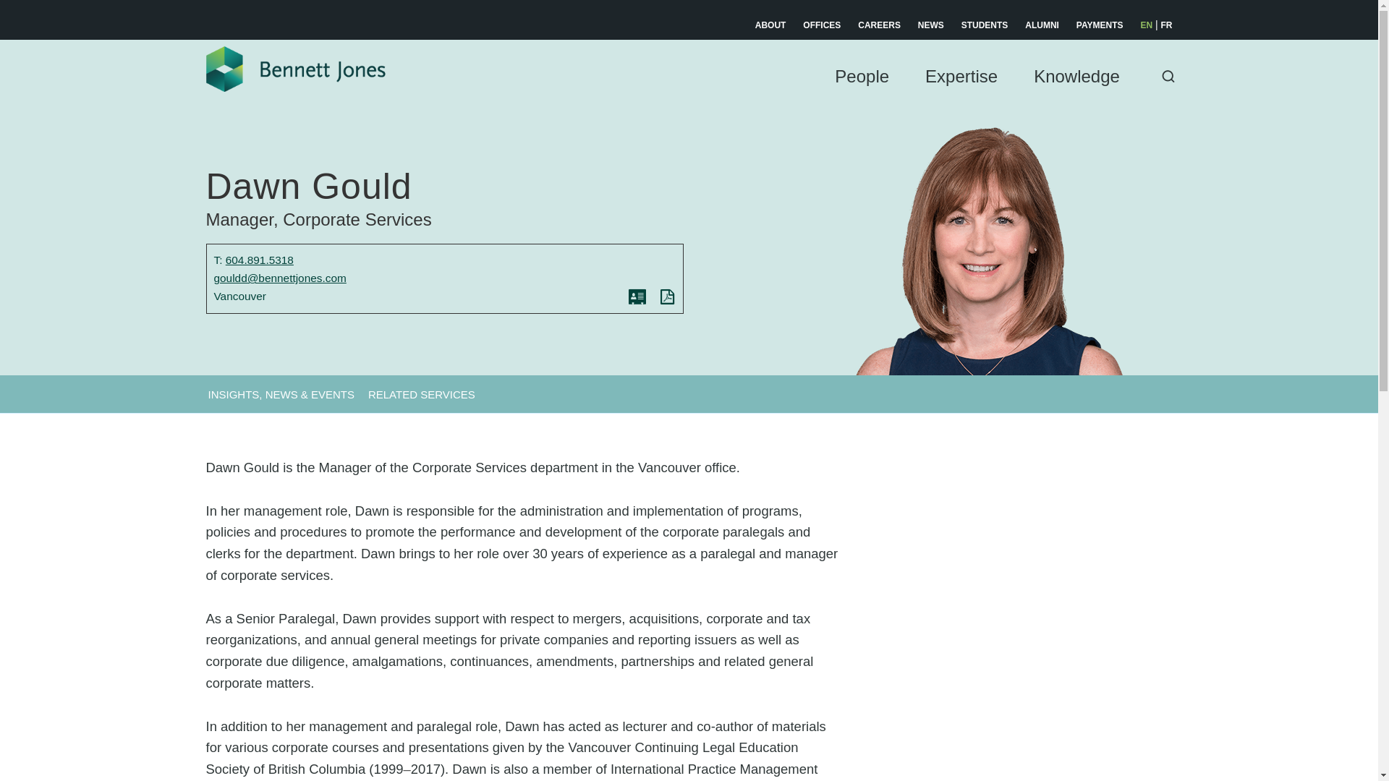  I want to click on People, so click(861, 93).